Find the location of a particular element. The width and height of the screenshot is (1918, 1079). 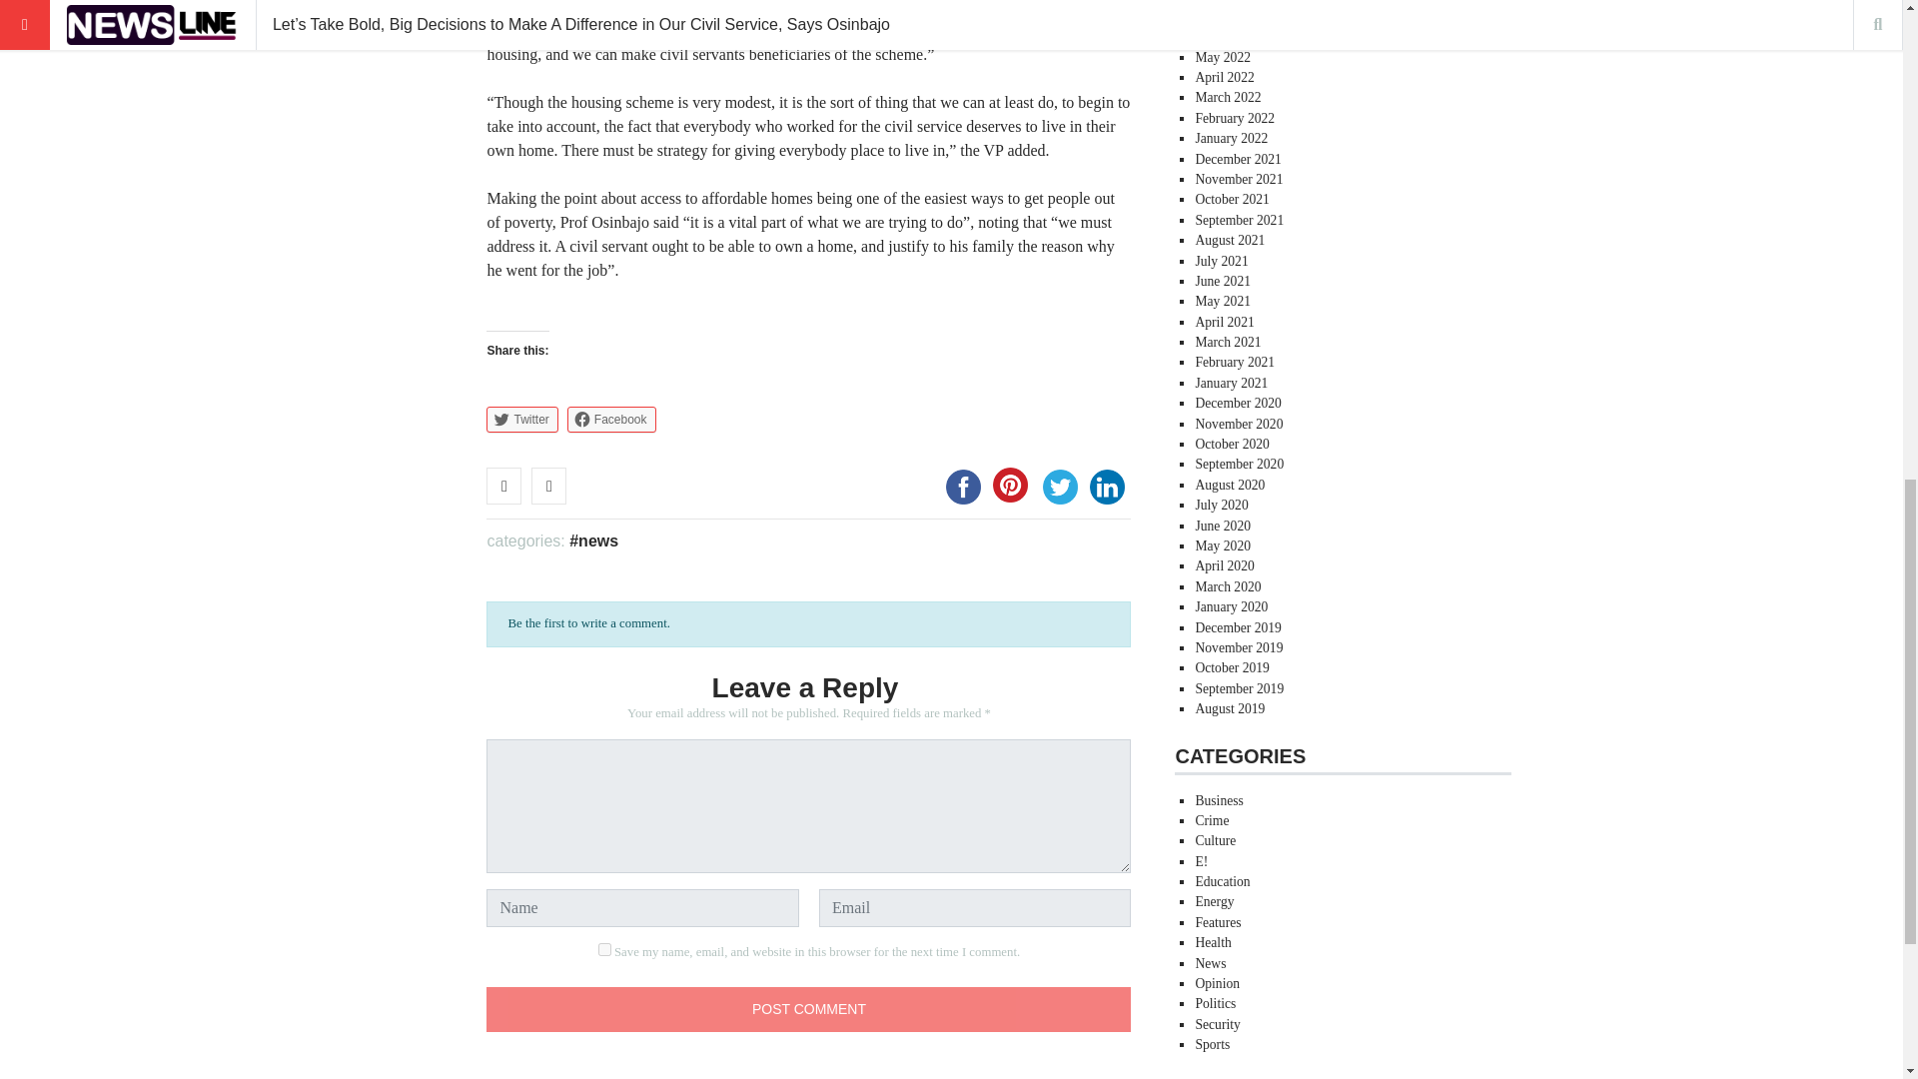

Post Comment is located at coordinates (809, 1009).